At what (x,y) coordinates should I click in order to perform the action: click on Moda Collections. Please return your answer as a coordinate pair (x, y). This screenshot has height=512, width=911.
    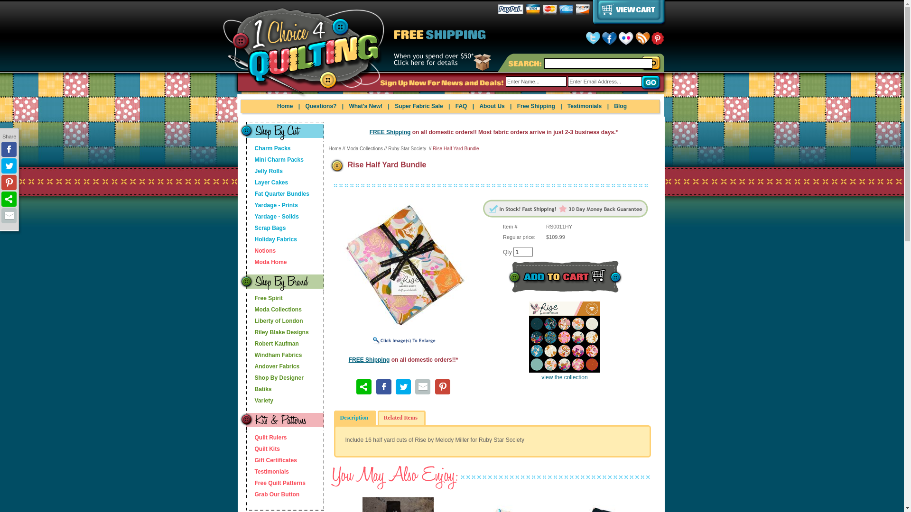
    Looking at the image, I should click on (272, 310).